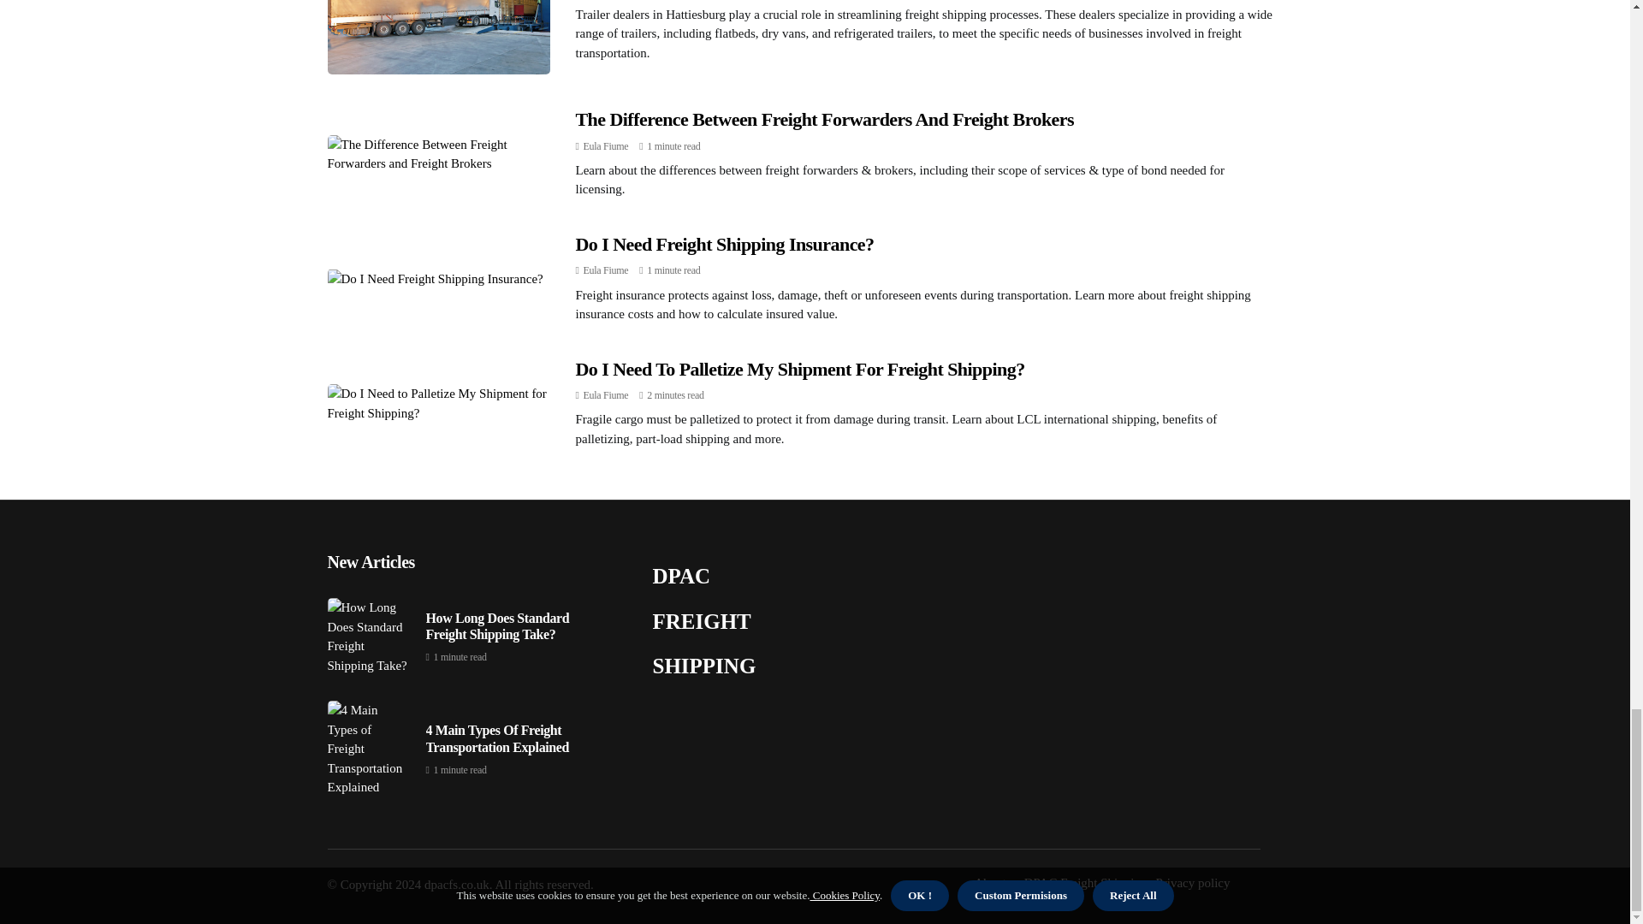  I want to click on Posts by Eula Fiume, so click(606, 269).